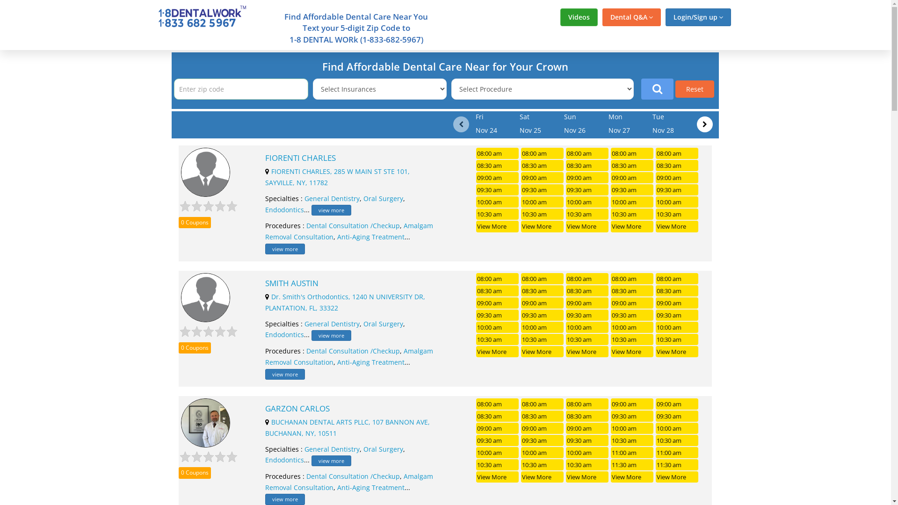  What do you see at coordinates (677, 214) in the screenshot?
I see `10:30 am` at bounding box center [677, 214].